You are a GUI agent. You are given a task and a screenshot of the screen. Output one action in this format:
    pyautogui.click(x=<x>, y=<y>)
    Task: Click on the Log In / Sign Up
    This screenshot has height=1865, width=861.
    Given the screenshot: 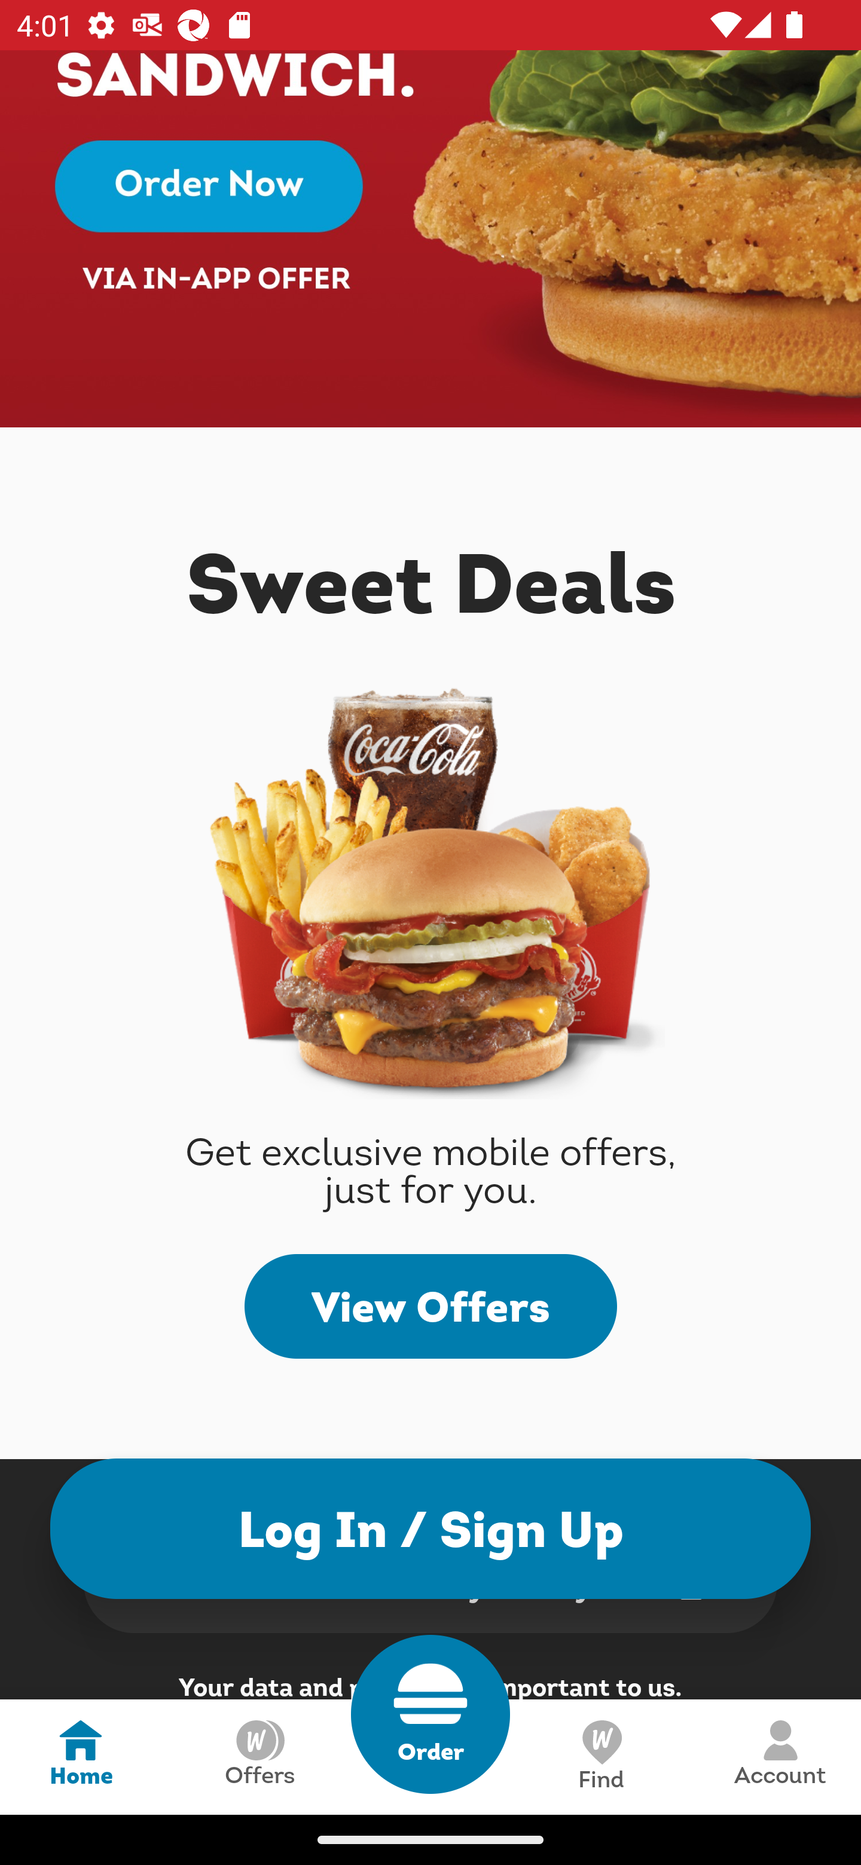 What is the action you would take?
    pyautogui.click(x=430, y=1528)
    